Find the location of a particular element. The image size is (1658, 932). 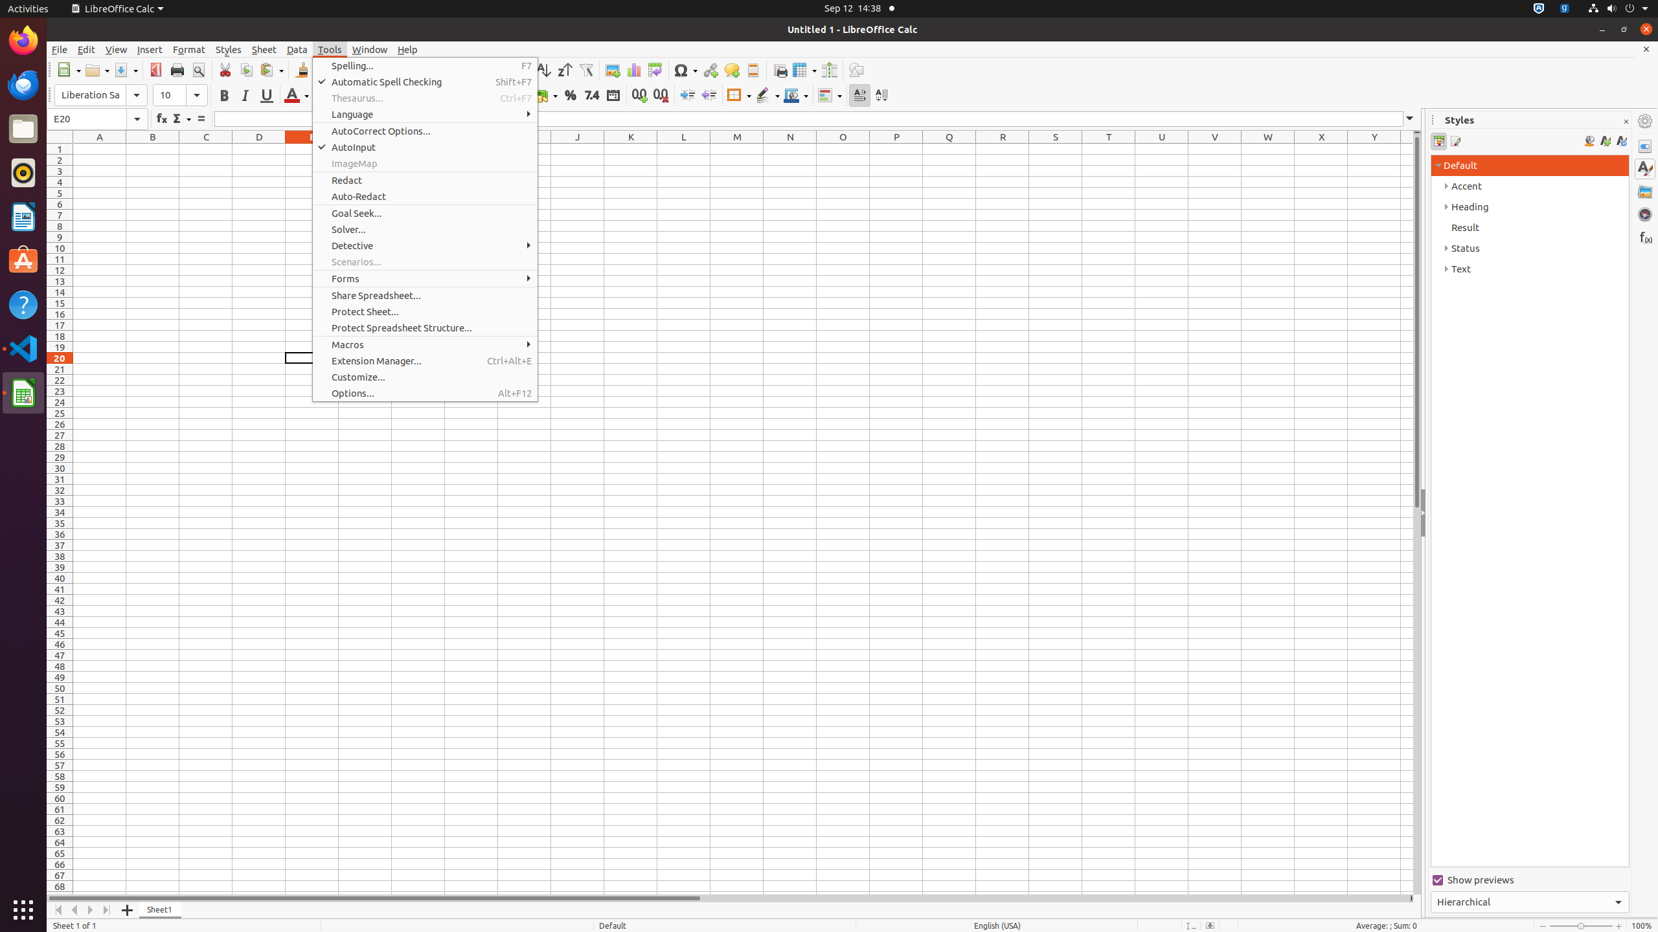

Horizontal scroll bar is located at coordinates (728, 898).